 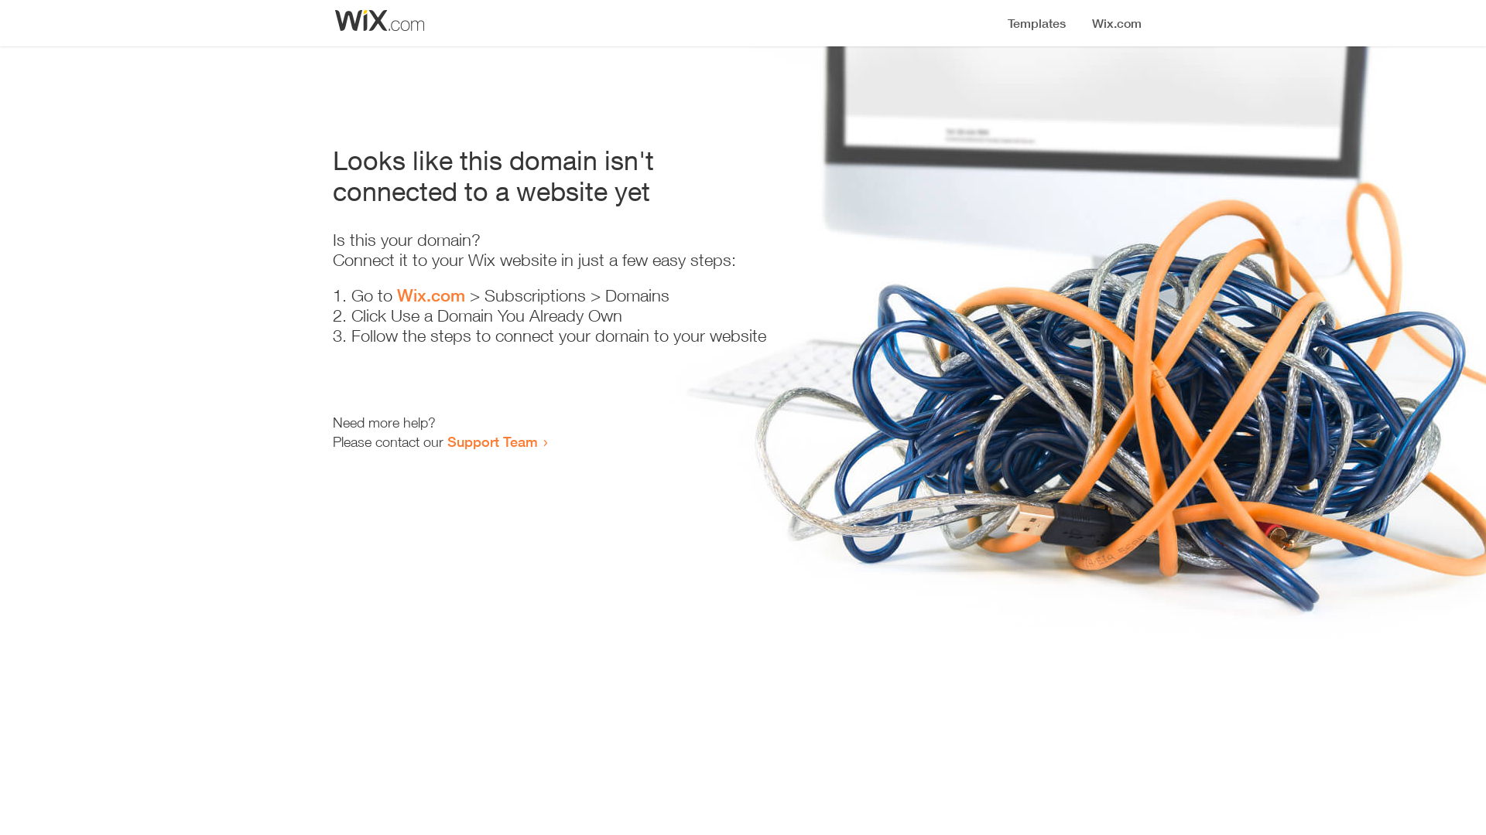 I want to click on Wix.com, so click(x=431, y=295).